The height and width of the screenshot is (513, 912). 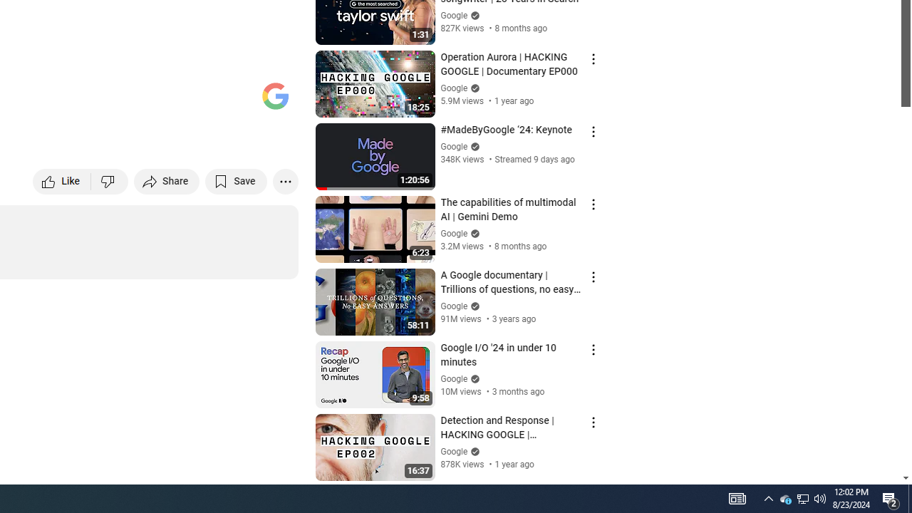 I want to click on Like, so click(x=63, y=181).